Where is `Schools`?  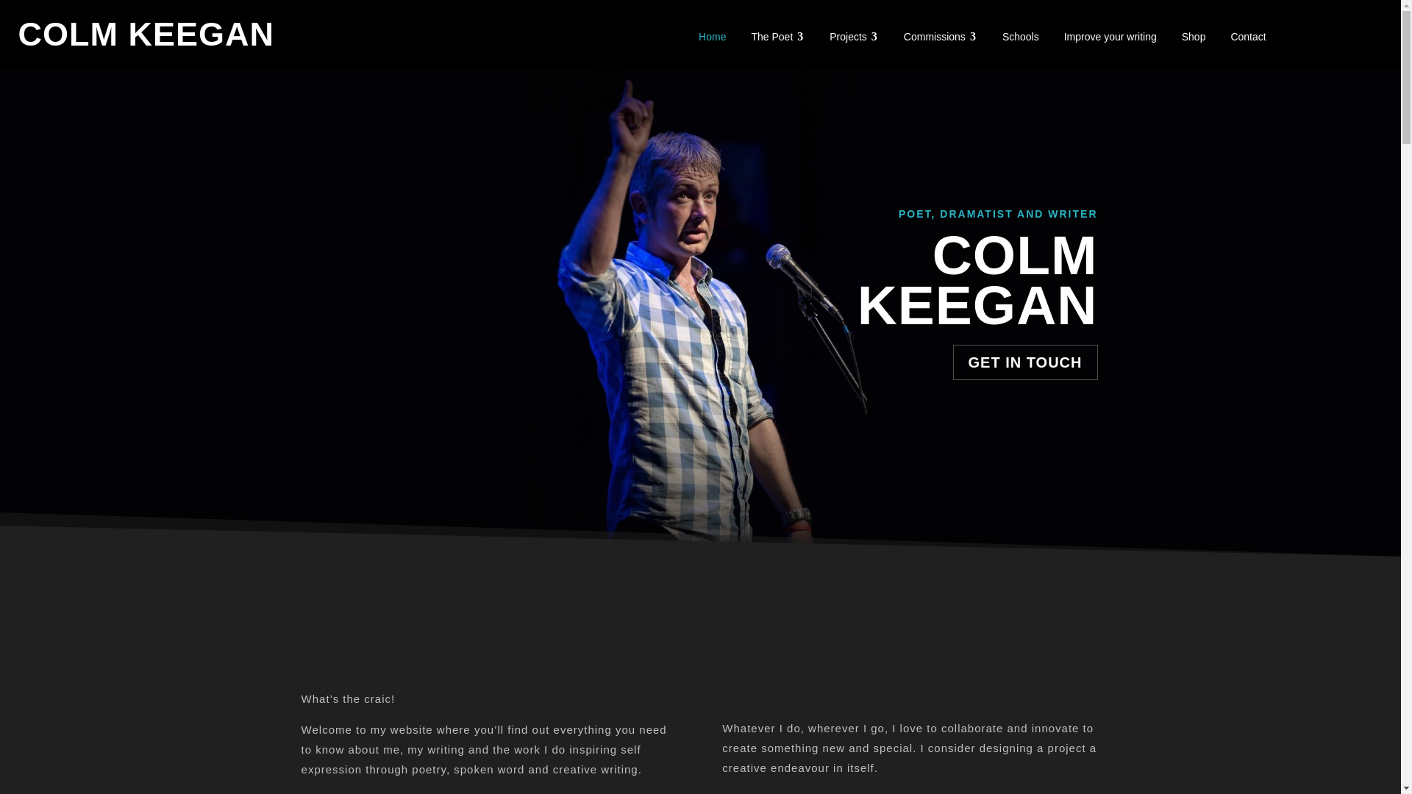
Schools is located at coordinates (1021, 37).